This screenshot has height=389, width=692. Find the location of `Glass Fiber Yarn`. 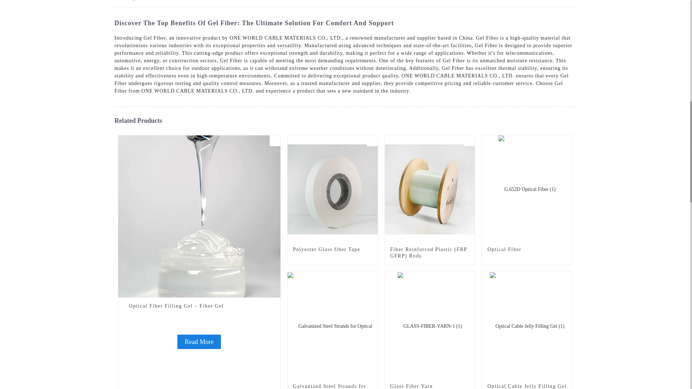

Glass Fiber Yarn is located at coordinates (430, 386).